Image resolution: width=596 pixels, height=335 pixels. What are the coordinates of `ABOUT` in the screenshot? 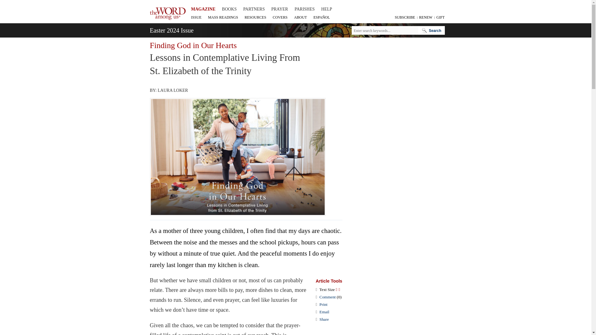 It's located at (300, 17).